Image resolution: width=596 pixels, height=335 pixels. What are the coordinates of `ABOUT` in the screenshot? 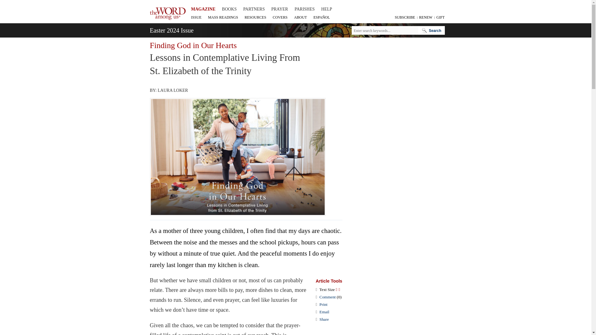 It's located at (300, 17).